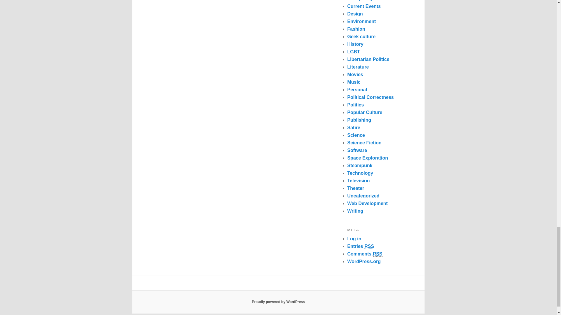 The image size is (561, 315). Describe the element at coordinates (278, 302) in the screenshot. I see `Semantic Personal Publishing Platform` at that location.